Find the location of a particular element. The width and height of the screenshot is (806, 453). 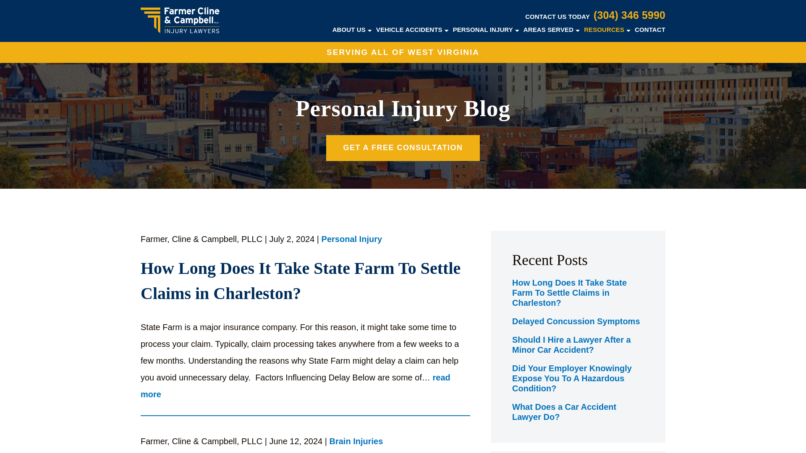

Brain Injuries is located at coordinates (356, 442).